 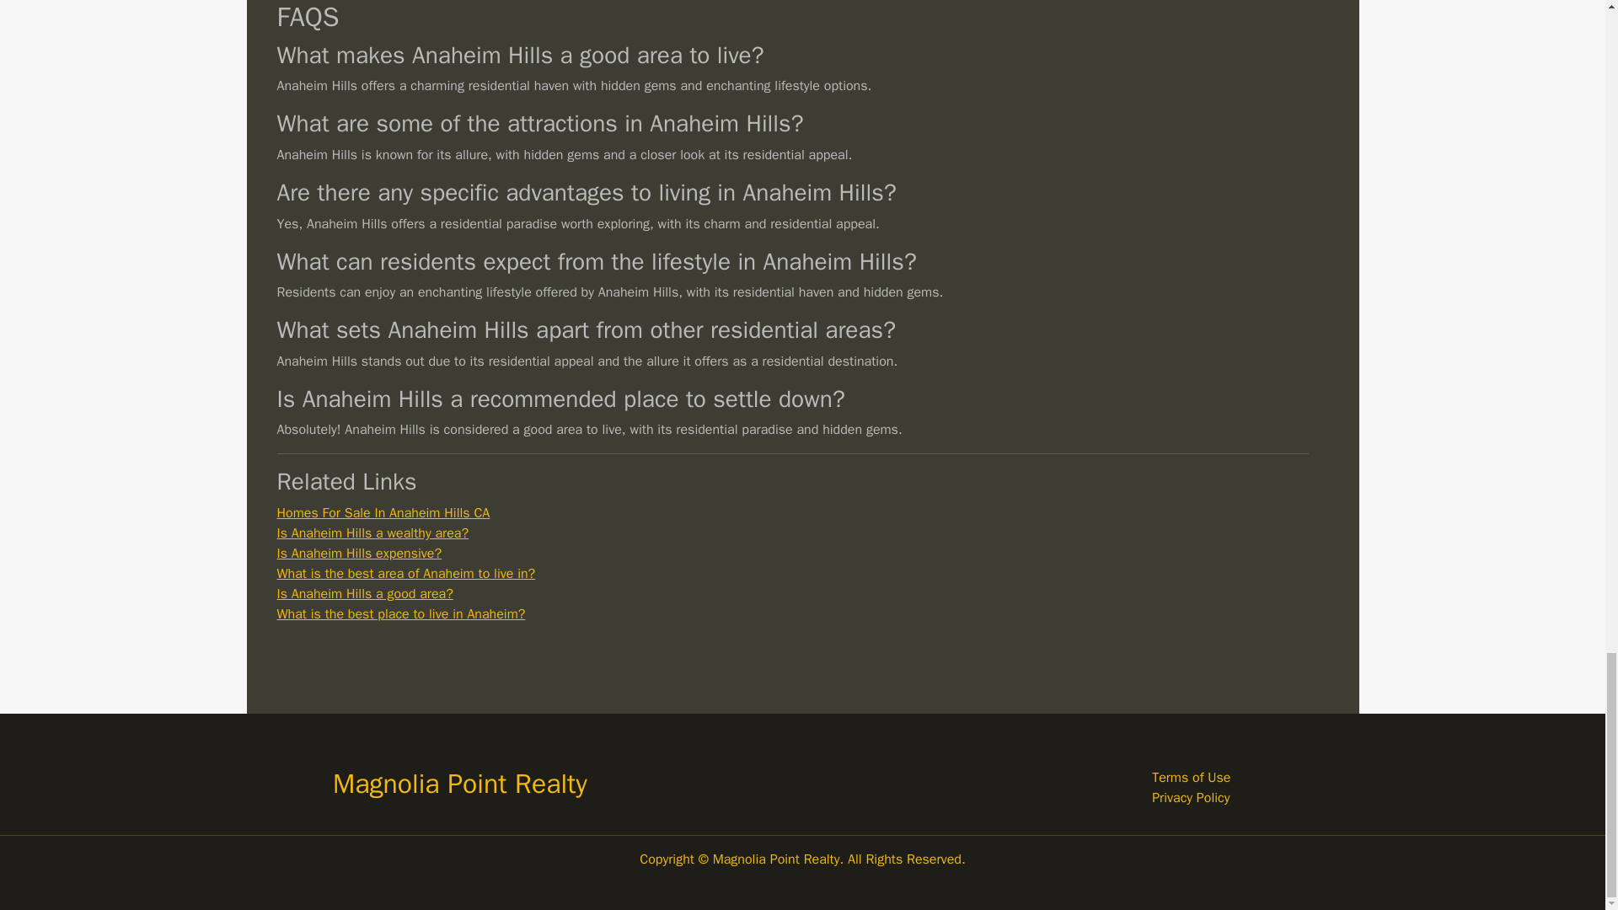 What do you see at coordinates (383, 512) in the screenshot?
I see `Homes For Sale In Anaheim Hills CA` at bounding box center [383, 512].